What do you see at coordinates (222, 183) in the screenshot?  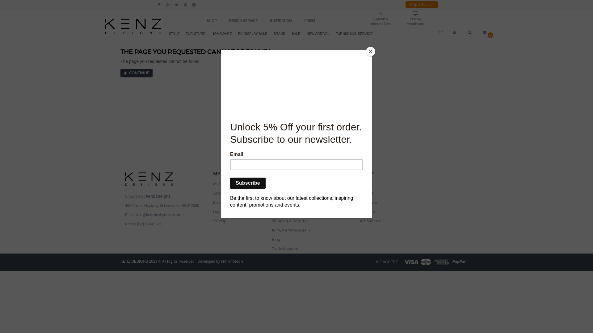 I see `My Order` at bounding box center [222, 183].